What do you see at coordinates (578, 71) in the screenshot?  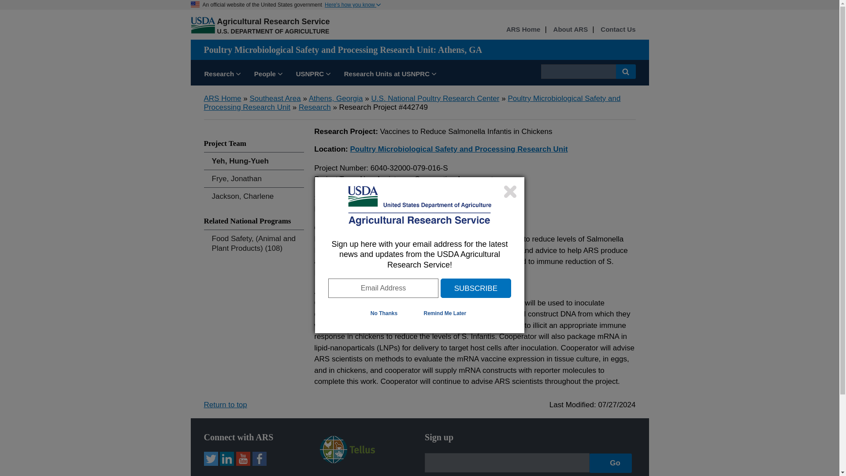 I see `search` at bounding box center [578, 71].